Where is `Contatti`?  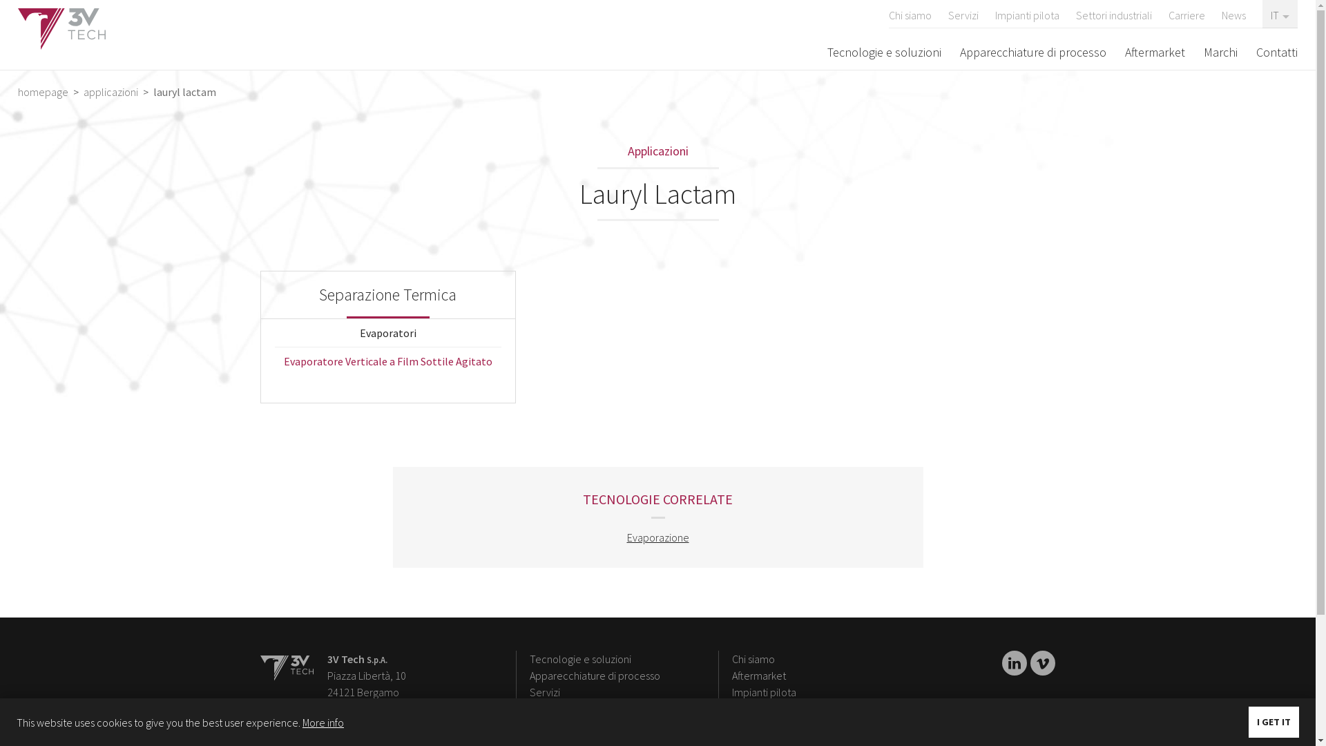 Contatti is located at coordinates (548, 725).